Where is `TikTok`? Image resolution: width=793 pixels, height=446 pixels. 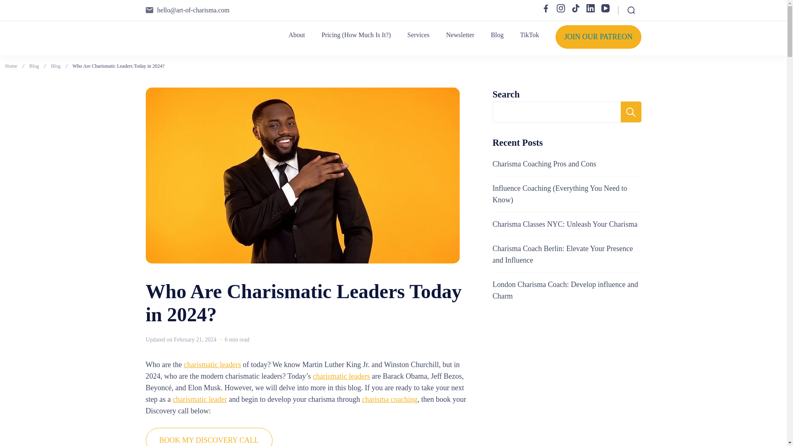
TikTok is located at coordinates (529, 35).